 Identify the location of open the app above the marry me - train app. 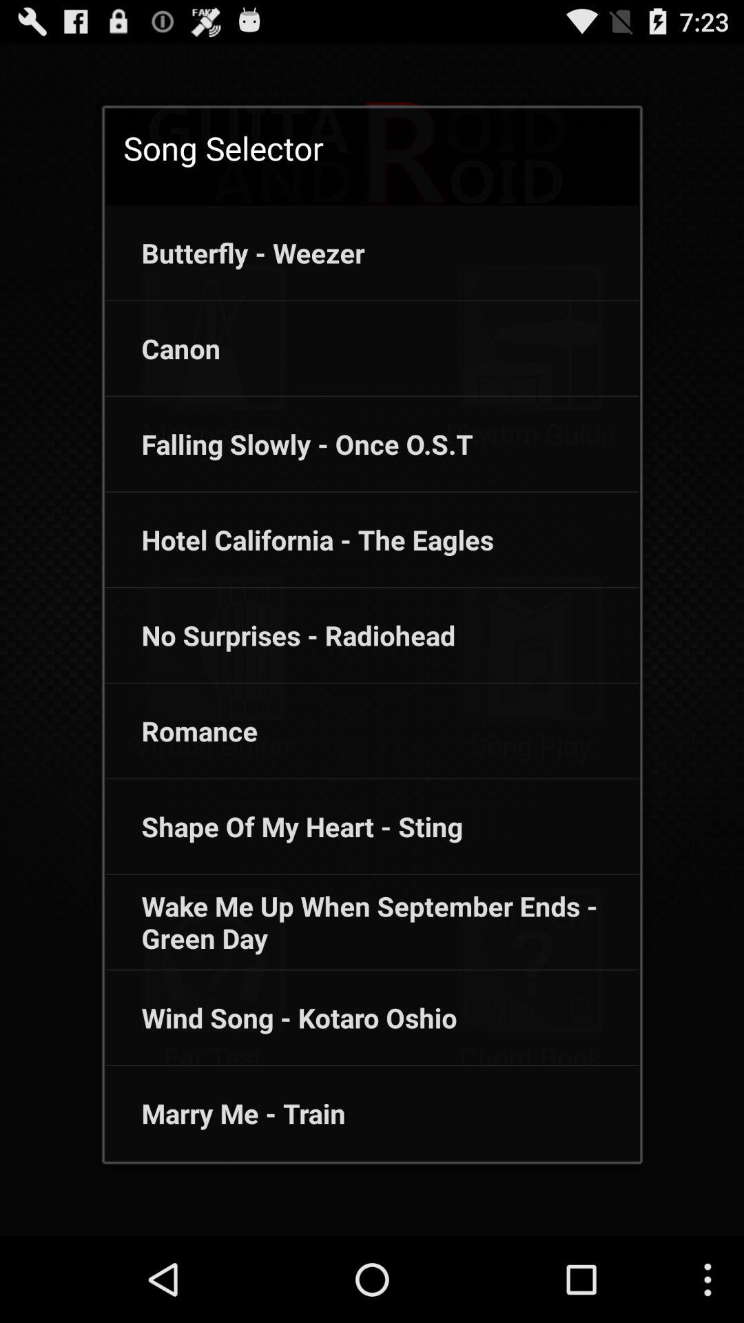
(281, 1018).